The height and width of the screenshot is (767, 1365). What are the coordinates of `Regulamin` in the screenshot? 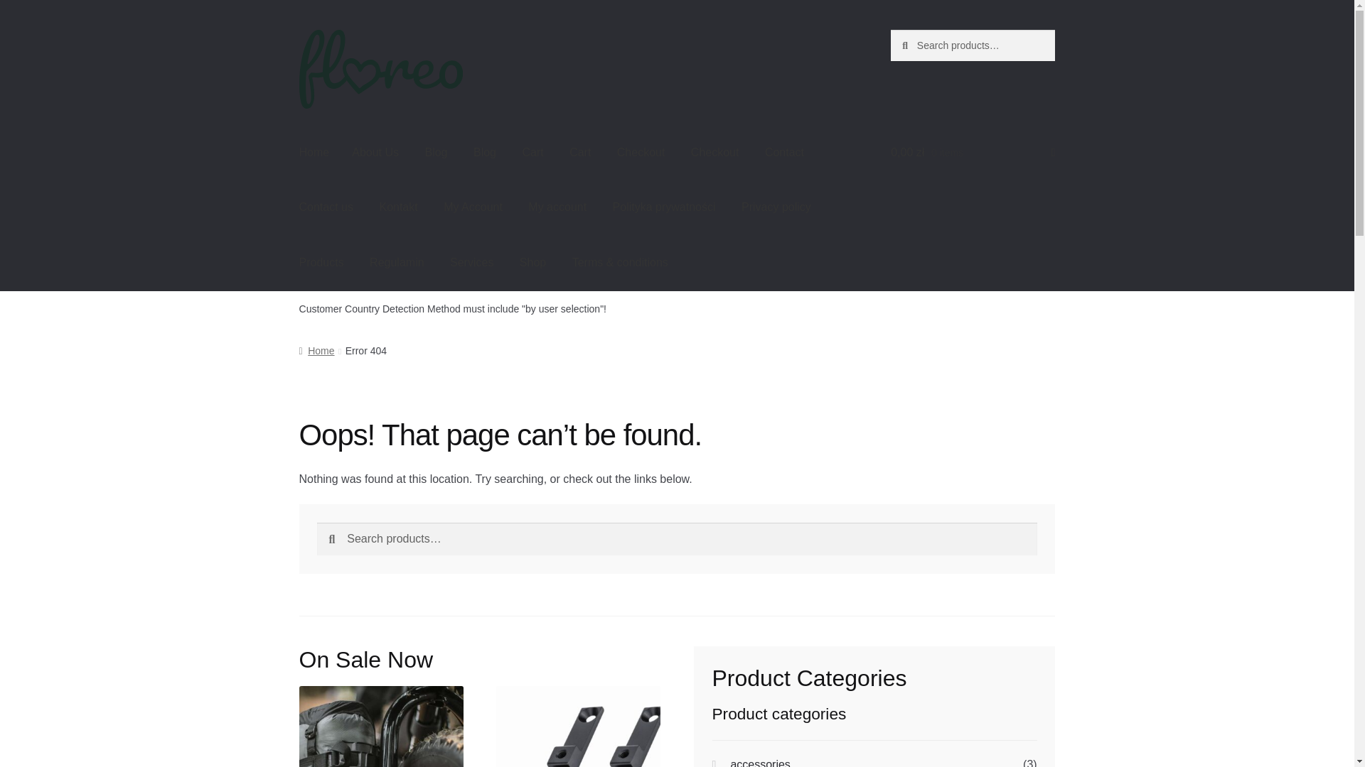 It's located at (397, 263).